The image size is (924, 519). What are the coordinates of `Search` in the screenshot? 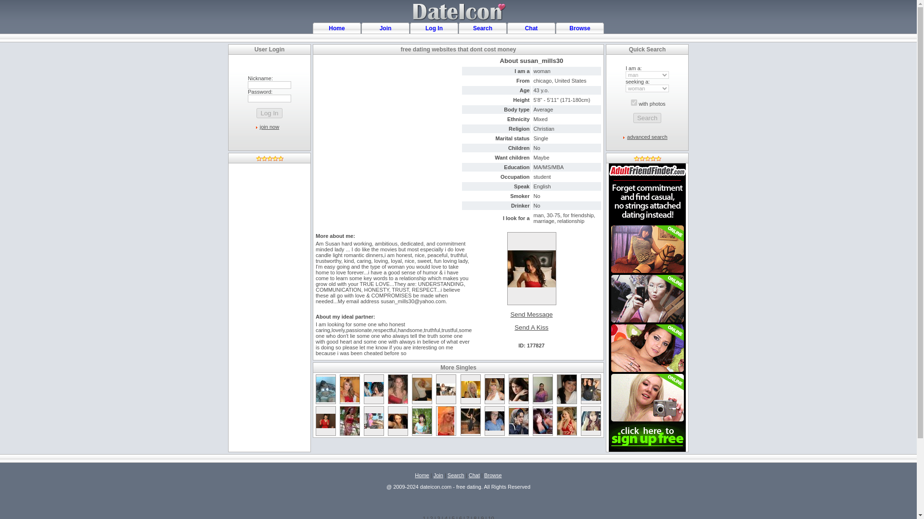 It's located at (647, 118).